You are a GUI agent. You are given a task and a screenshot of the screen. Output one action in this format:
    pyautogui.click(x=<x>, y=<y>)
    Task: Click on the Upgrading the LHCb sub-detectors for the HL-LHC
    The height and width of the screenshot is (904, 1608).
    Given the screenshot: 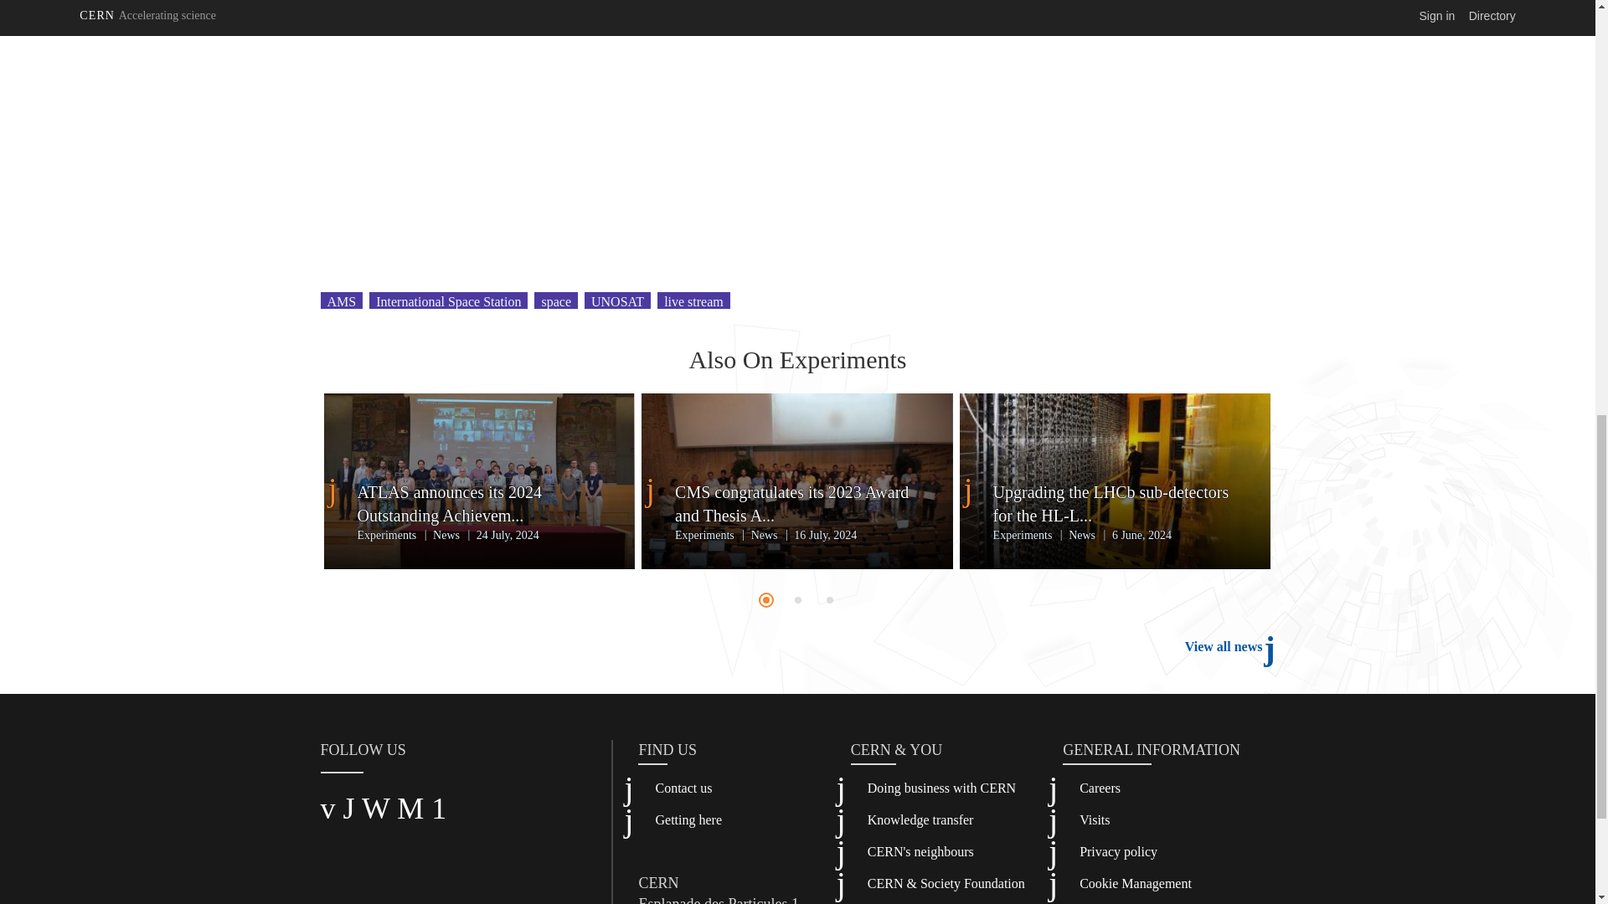 What is the action you would take?
    pyautogui.click(x=1116, y=503)
    